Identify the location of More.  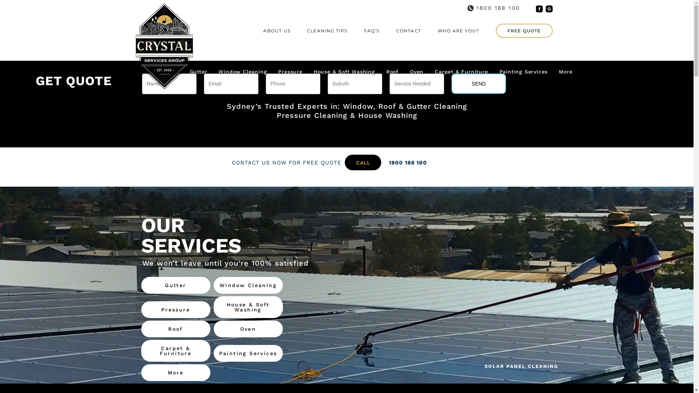
(566, 74).